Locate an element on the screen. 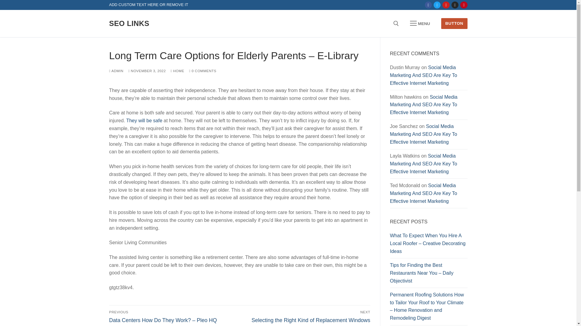  HOME is located at coordinates (177, 71).